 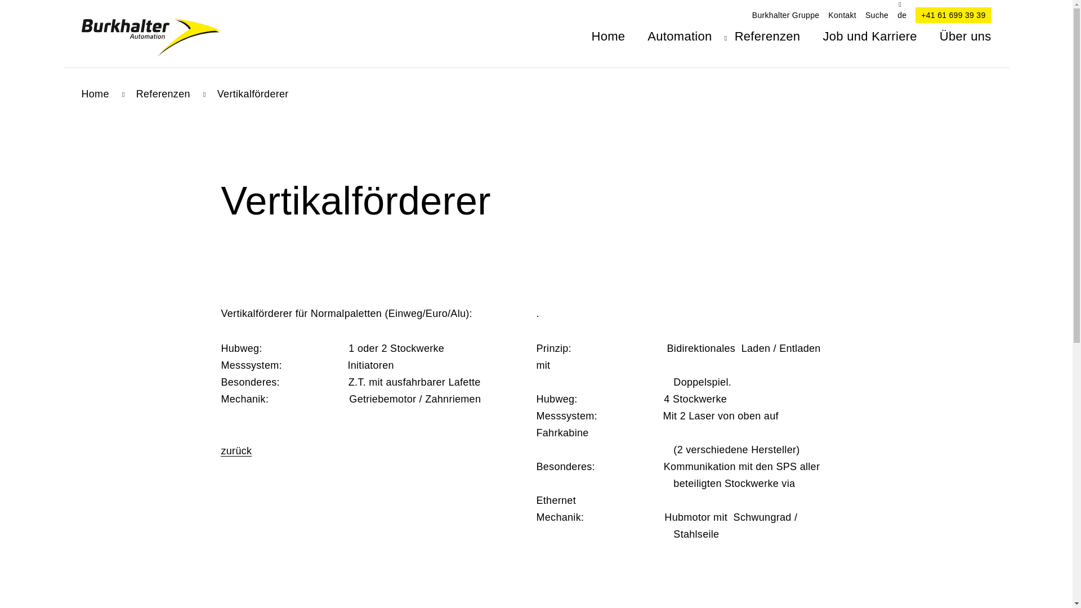 I want to click on de, so click(x=902, y=16).